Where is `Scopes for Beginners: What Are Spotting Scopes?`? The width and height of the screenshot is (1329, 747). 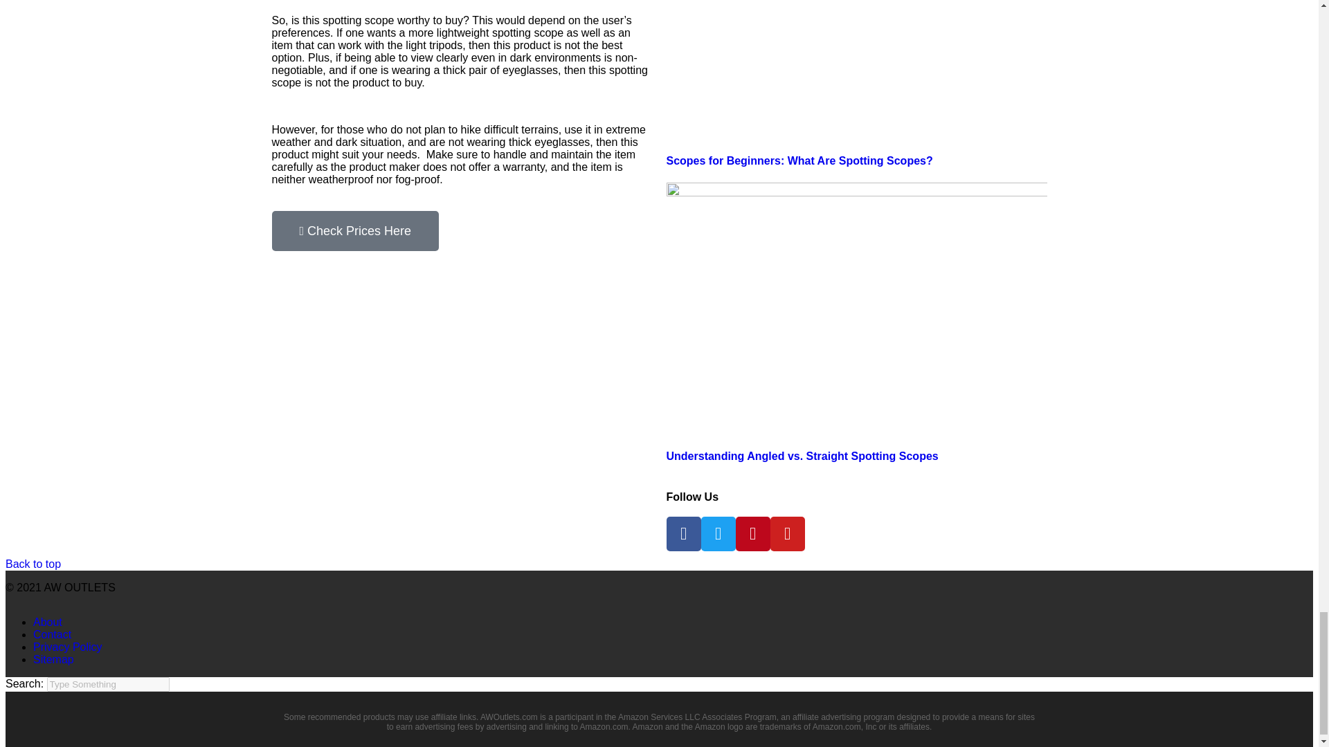
Scopes for Beginners: What Are Spotting Scopes? is located at coordinates (799, 160).